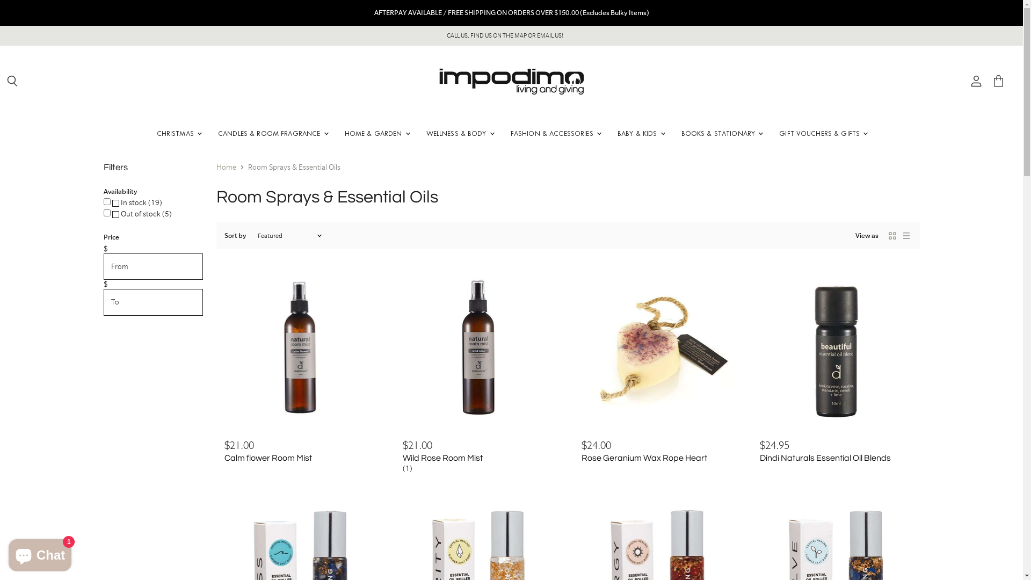  Describe the element at coordinates (505, 36) in the screenshot. I see `CALL US, FIND US ON THE MAP OR EMAIL US!` at that location.